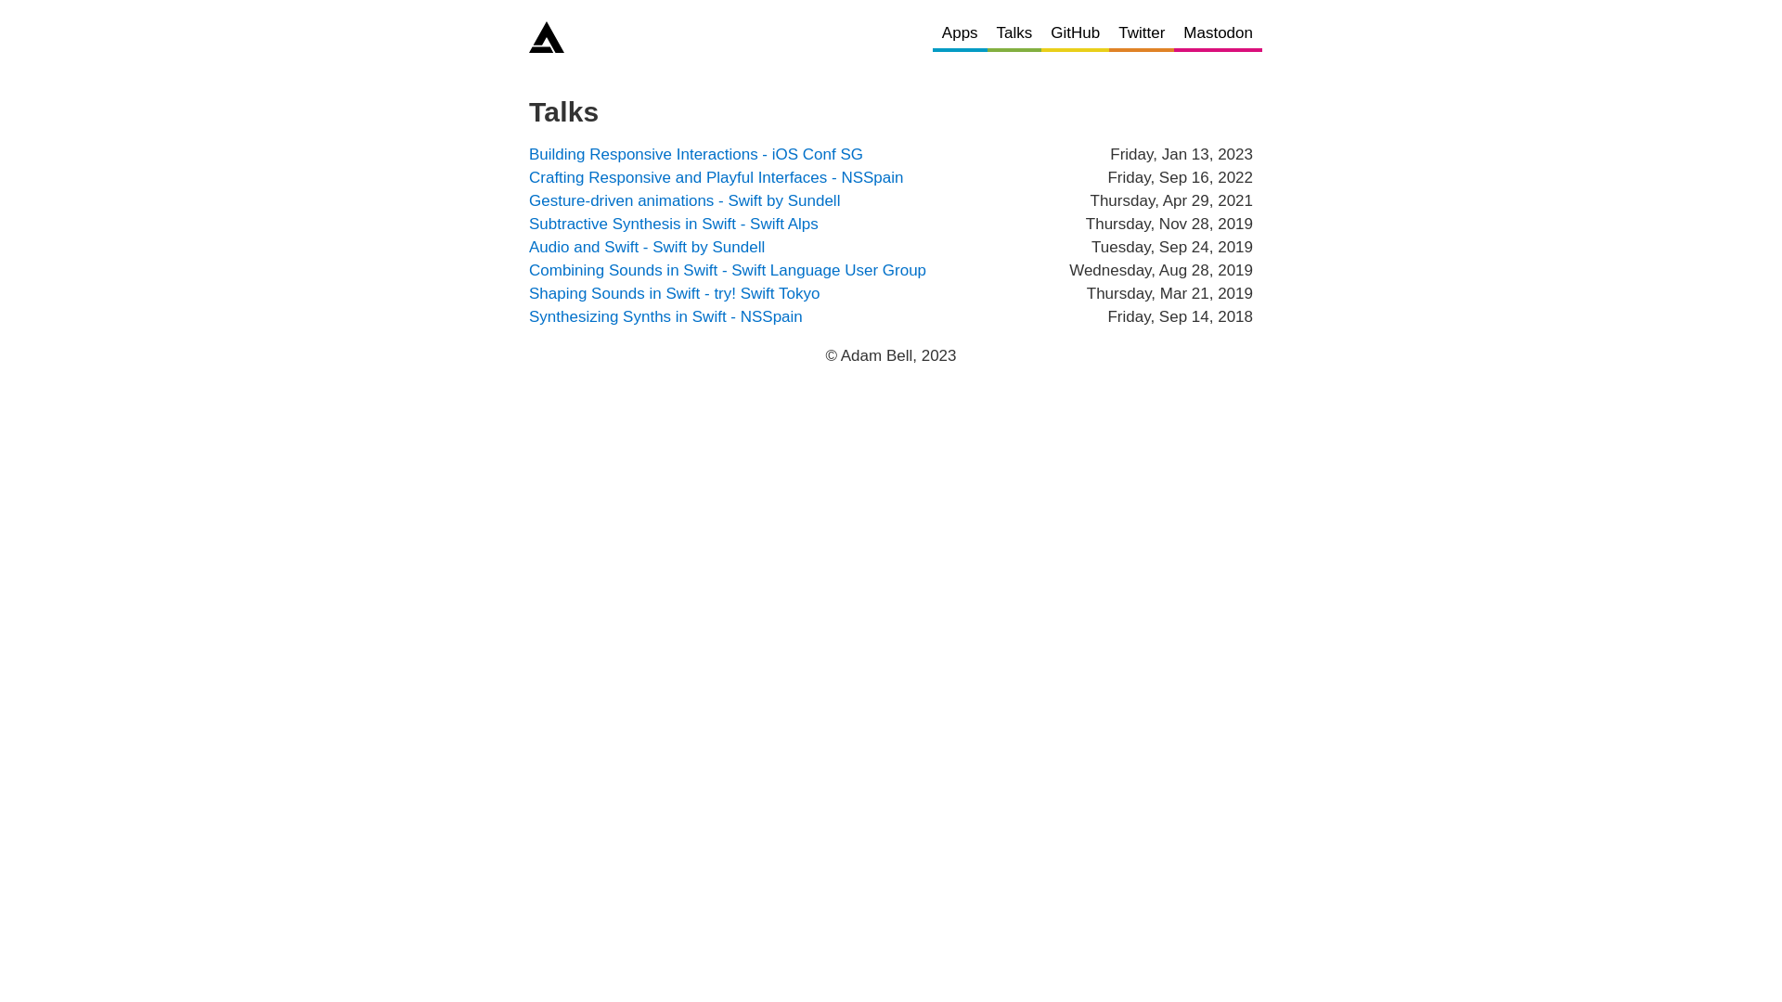 This screenshot has width=1782, height=1002. Describe the element at coordinates (1015, 33) in the screenshot. I see `Talks` at that location.